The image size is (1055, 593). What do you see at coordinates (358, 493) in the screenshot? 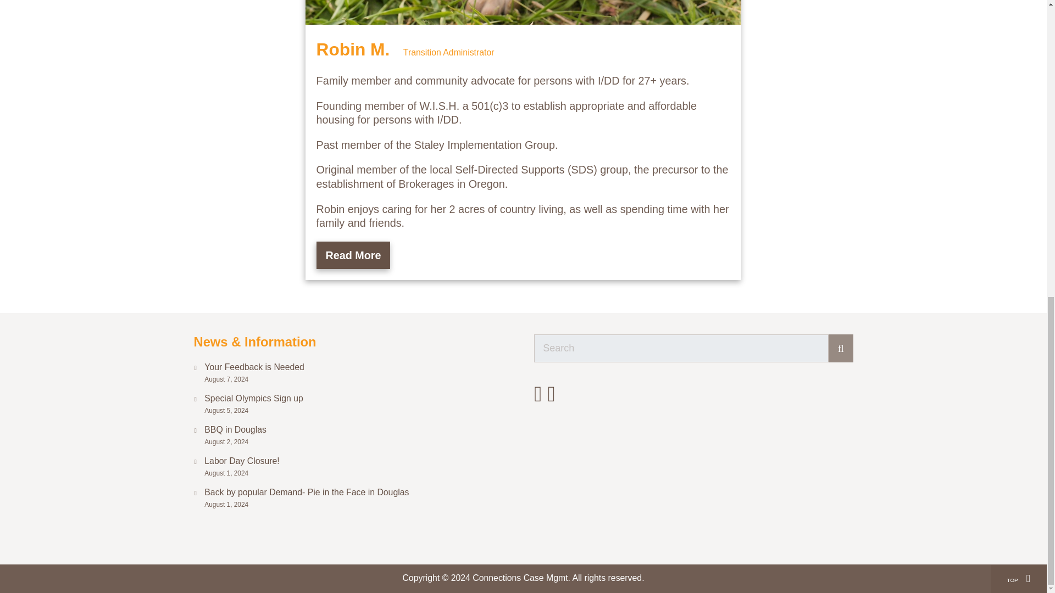
I see `Back by popular Demand- Pie in the Face in Douglas` at bounding box center [358, 493].